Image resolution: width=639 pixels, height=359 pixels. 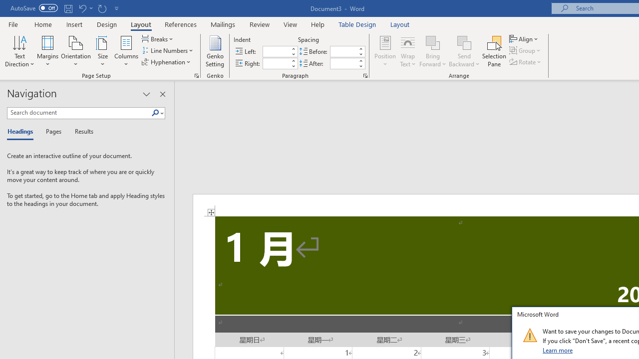 What do you see at coordinates (197, 76) in the screenshot?
I see `Page Setup...` at bounding box center [197, 76].